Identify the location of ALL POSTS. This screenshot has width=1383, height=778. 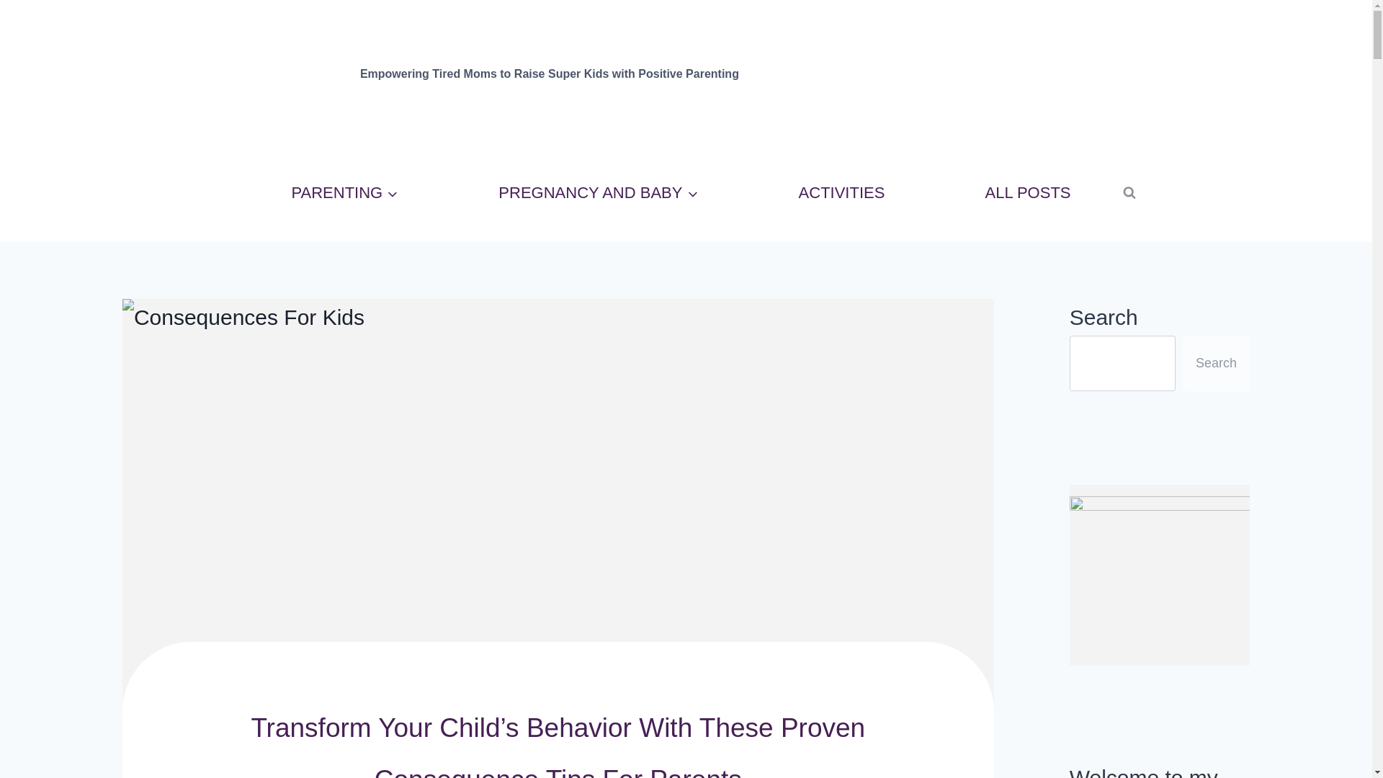
(1027, 193).